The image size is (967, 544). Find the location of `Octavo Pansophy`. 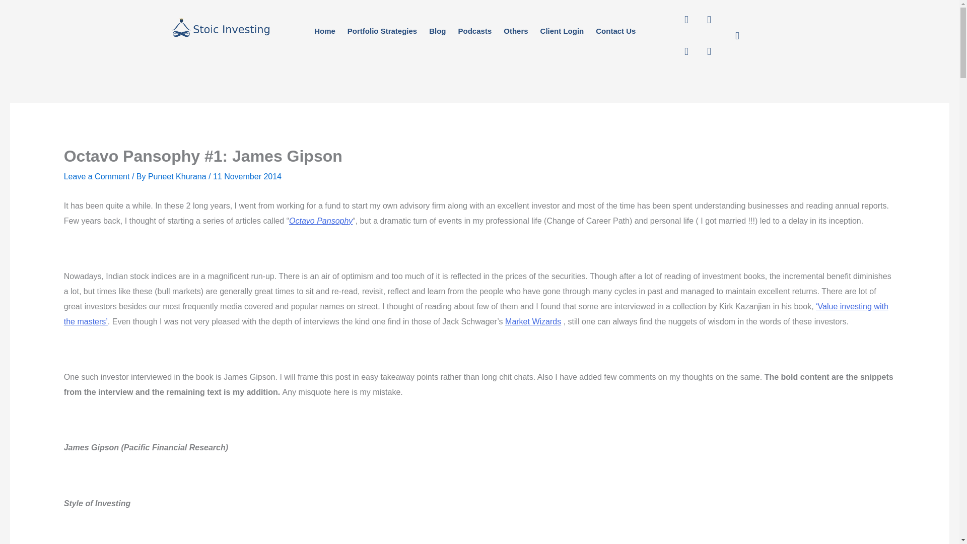

Octavo Pansophy is located at coordinates (321, 221).